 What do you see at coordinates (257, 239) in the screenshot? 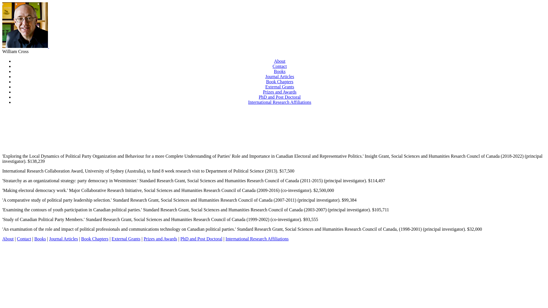
I see `International Research Affiliations` at bounding box center [257, 239].